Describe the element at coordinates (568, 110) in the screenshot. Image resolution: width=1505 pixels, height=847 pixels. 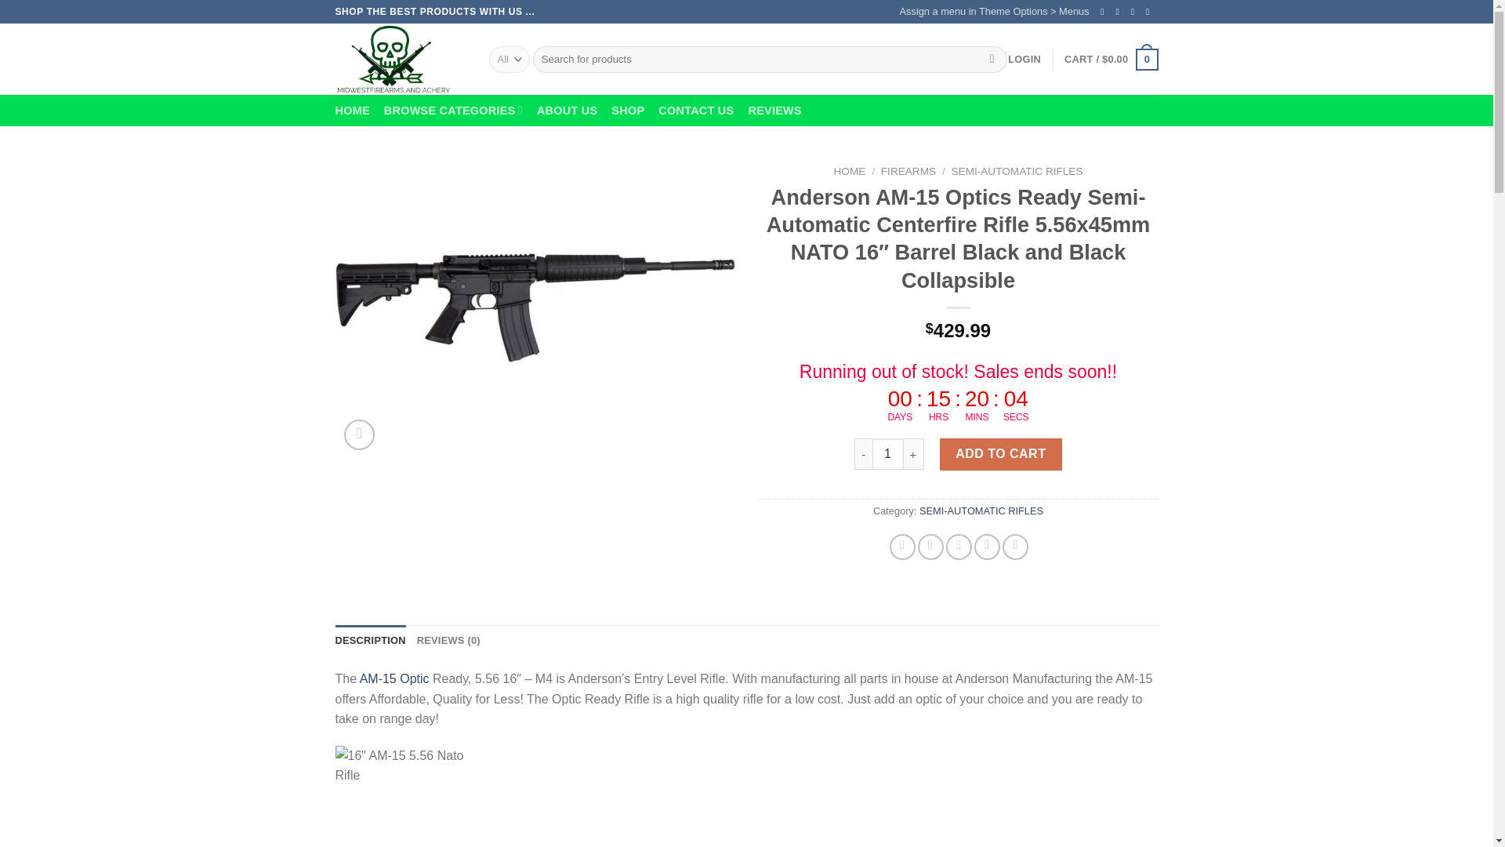
I see `ABOUT US` at that location.